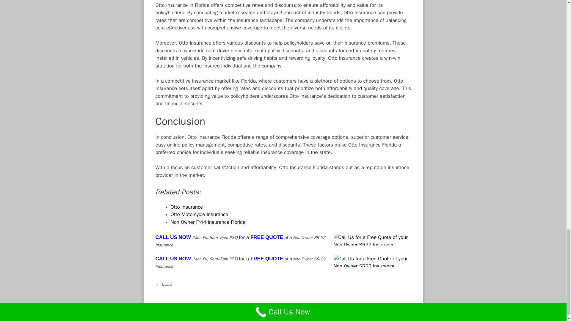 Image resolution: width=571 pixels, height=321 pixels. I want to click on Otto Motorcycle Insurance, so click(200, 214).